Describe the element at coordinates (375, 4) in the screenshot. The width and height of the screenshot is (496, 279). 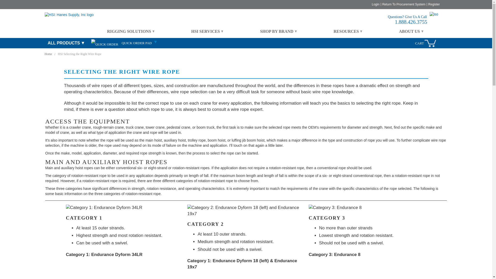
I see `Login` at that location.